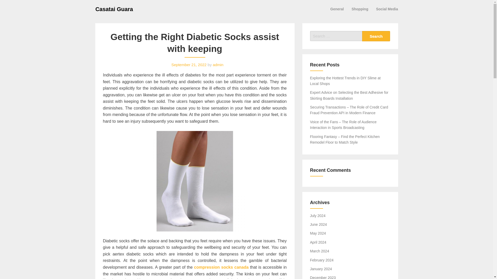 The height and width of the screenshot is (279, 497). What do you see at coordinates (387, 9) in the screenshot?
I see `Social Media` at bounding box center [387, 9].